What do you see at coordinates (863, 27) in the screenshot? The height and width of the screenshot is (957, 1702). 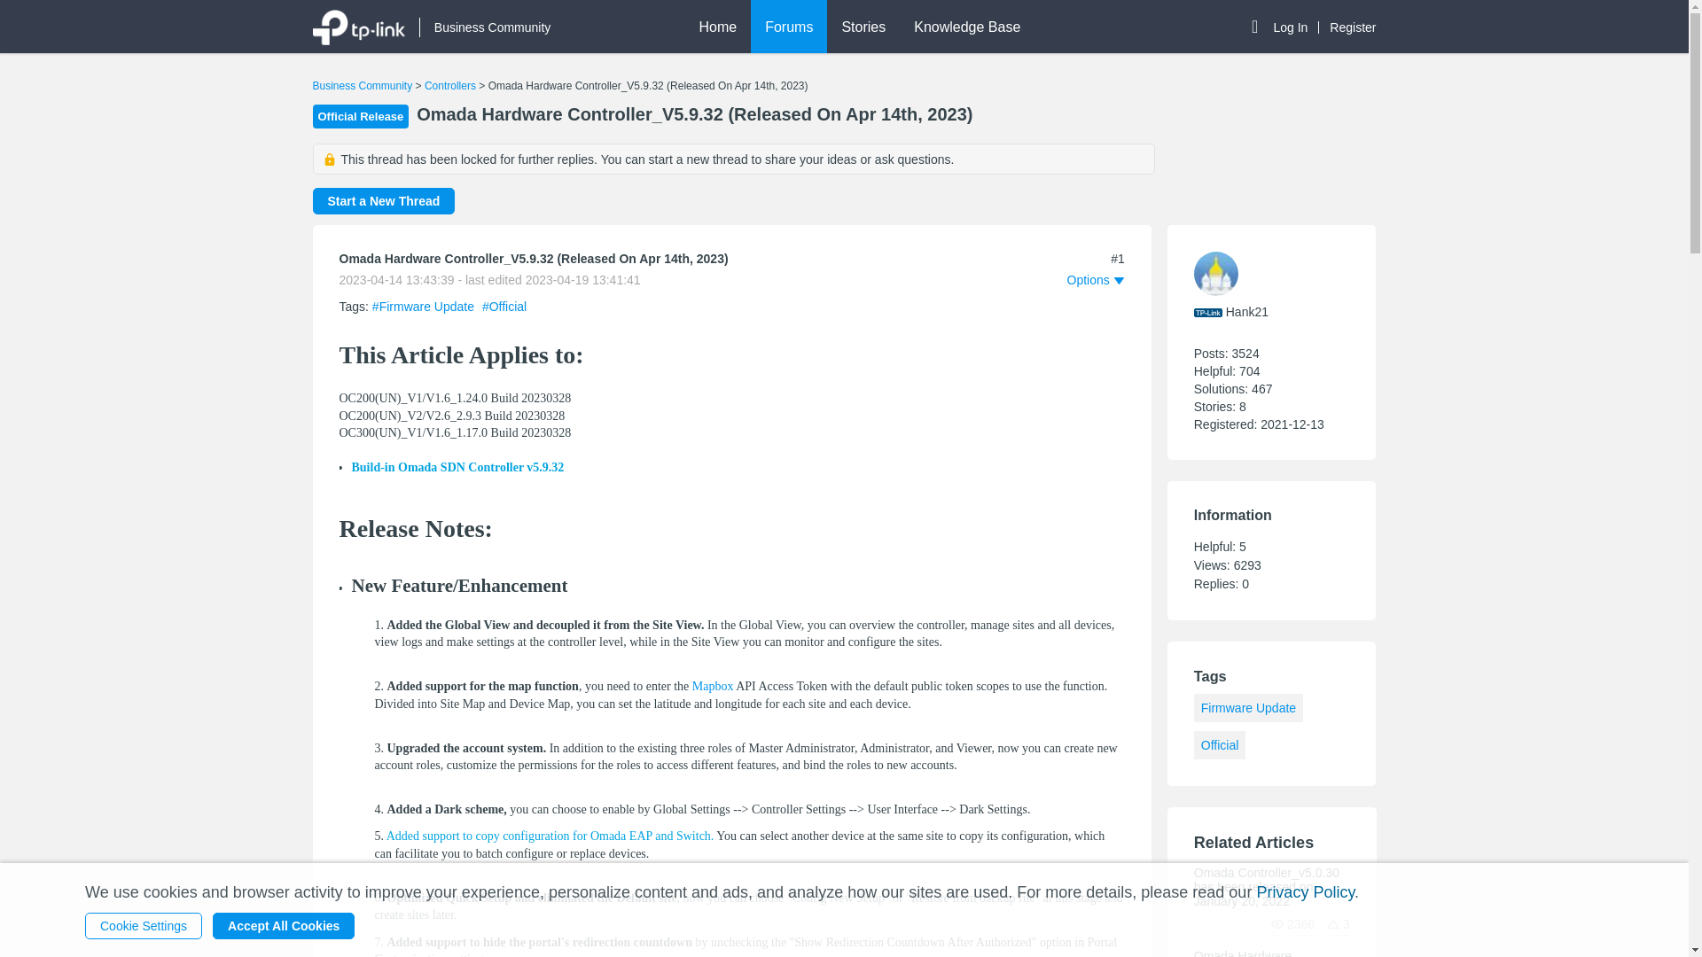 I see `Stories` at bounding box center [863, 27].